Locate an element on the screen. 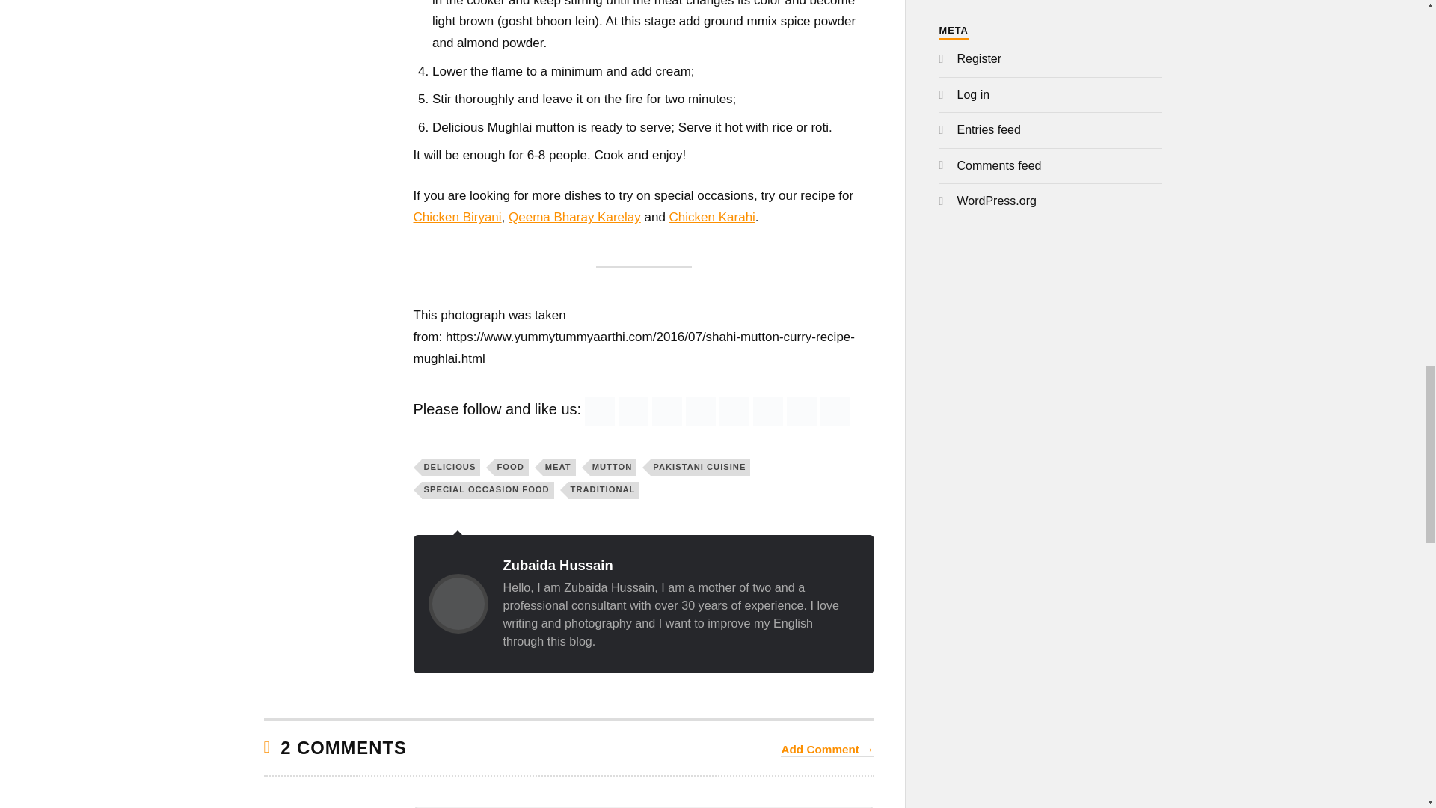  Pinterest is located at coordinates (734, 411).